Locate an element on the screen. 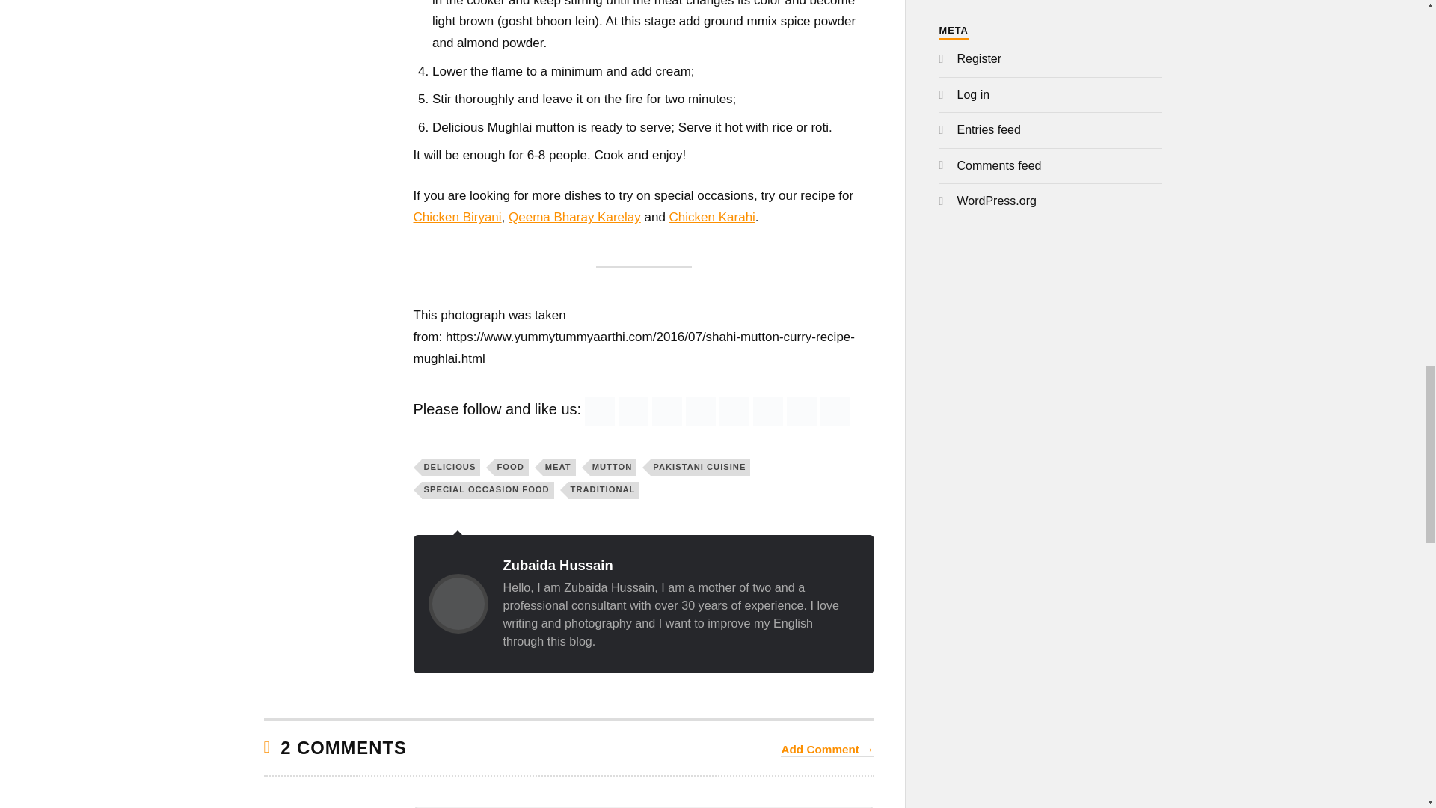  Pinterest is located at coordinates (734, 411).